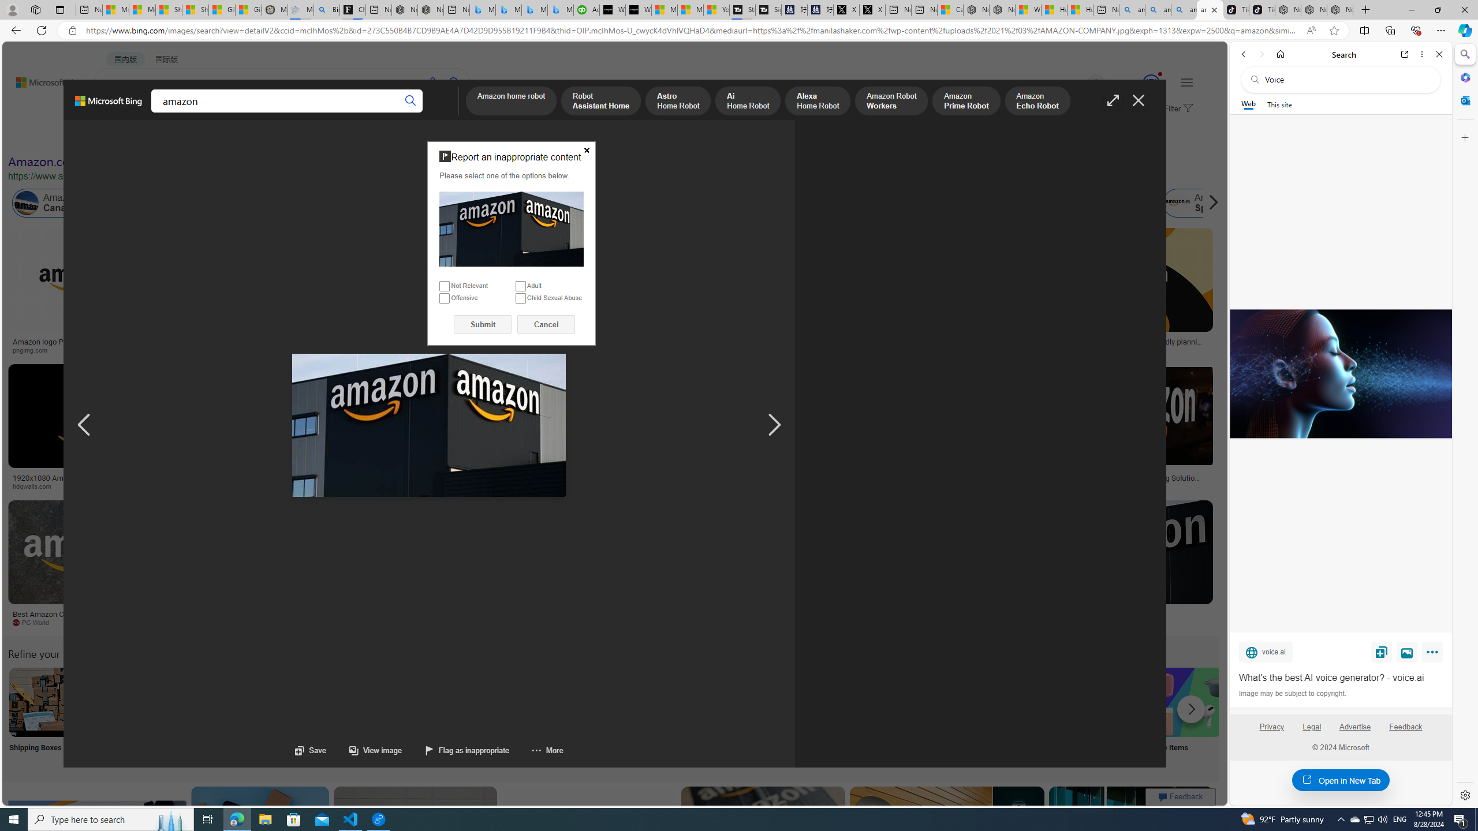 The height and width of the screenshot is (831, 1478). Describe the element at coordinates (482, 324) in the screenshot. I see `Submit` at that location.